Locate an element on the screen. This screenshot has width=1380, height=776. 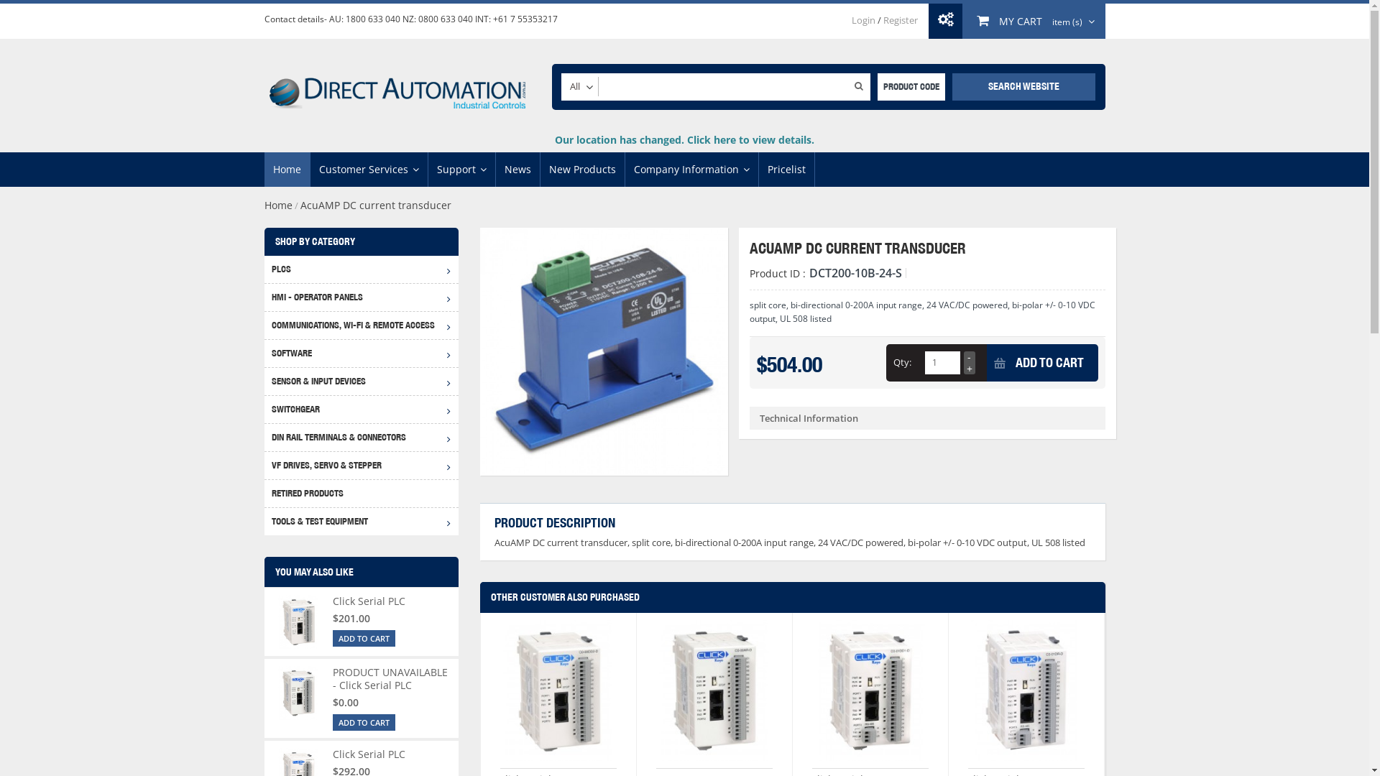
SEARCH WEBSITE is located at coordinates (1023, 87).